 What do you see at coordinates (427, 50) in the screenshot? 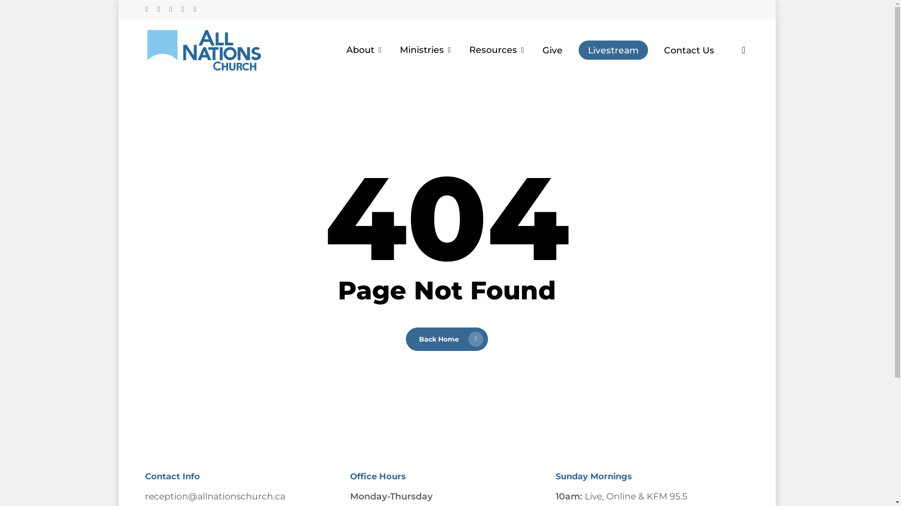
I see `Ministries` at bounding box center [427, 50].